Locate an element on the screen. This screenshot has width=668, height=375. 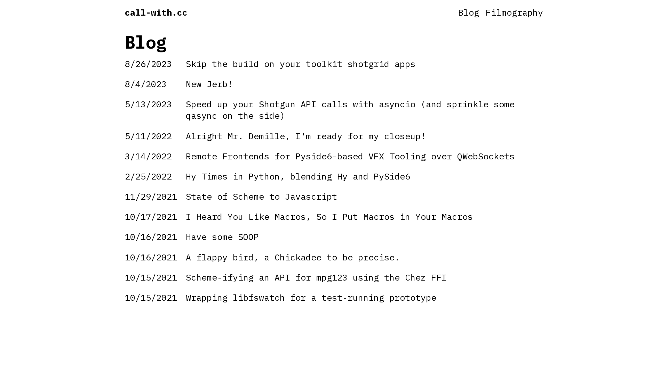
10/16/2021 A flappy bird, a Chickadee to be precise. is located at coordinates (334, 257).